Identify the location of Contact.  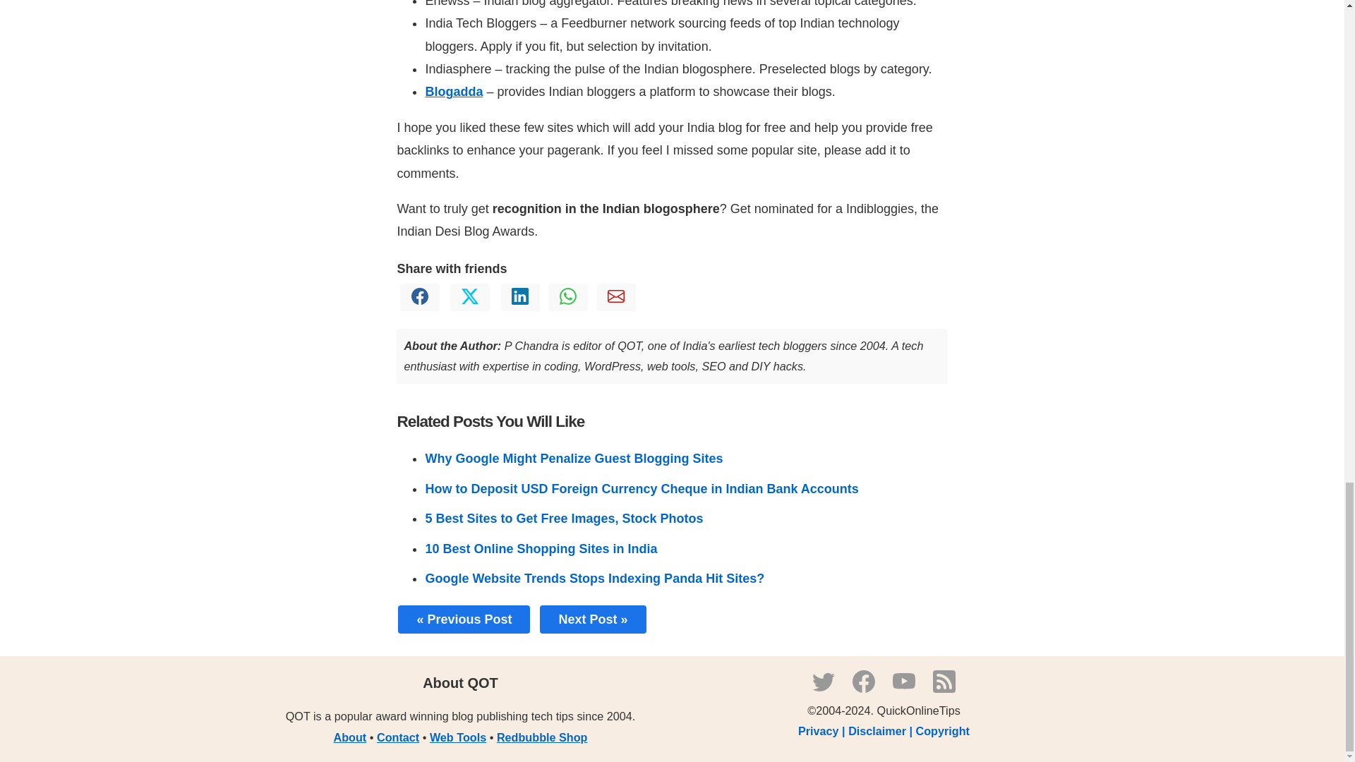
(397, 737).